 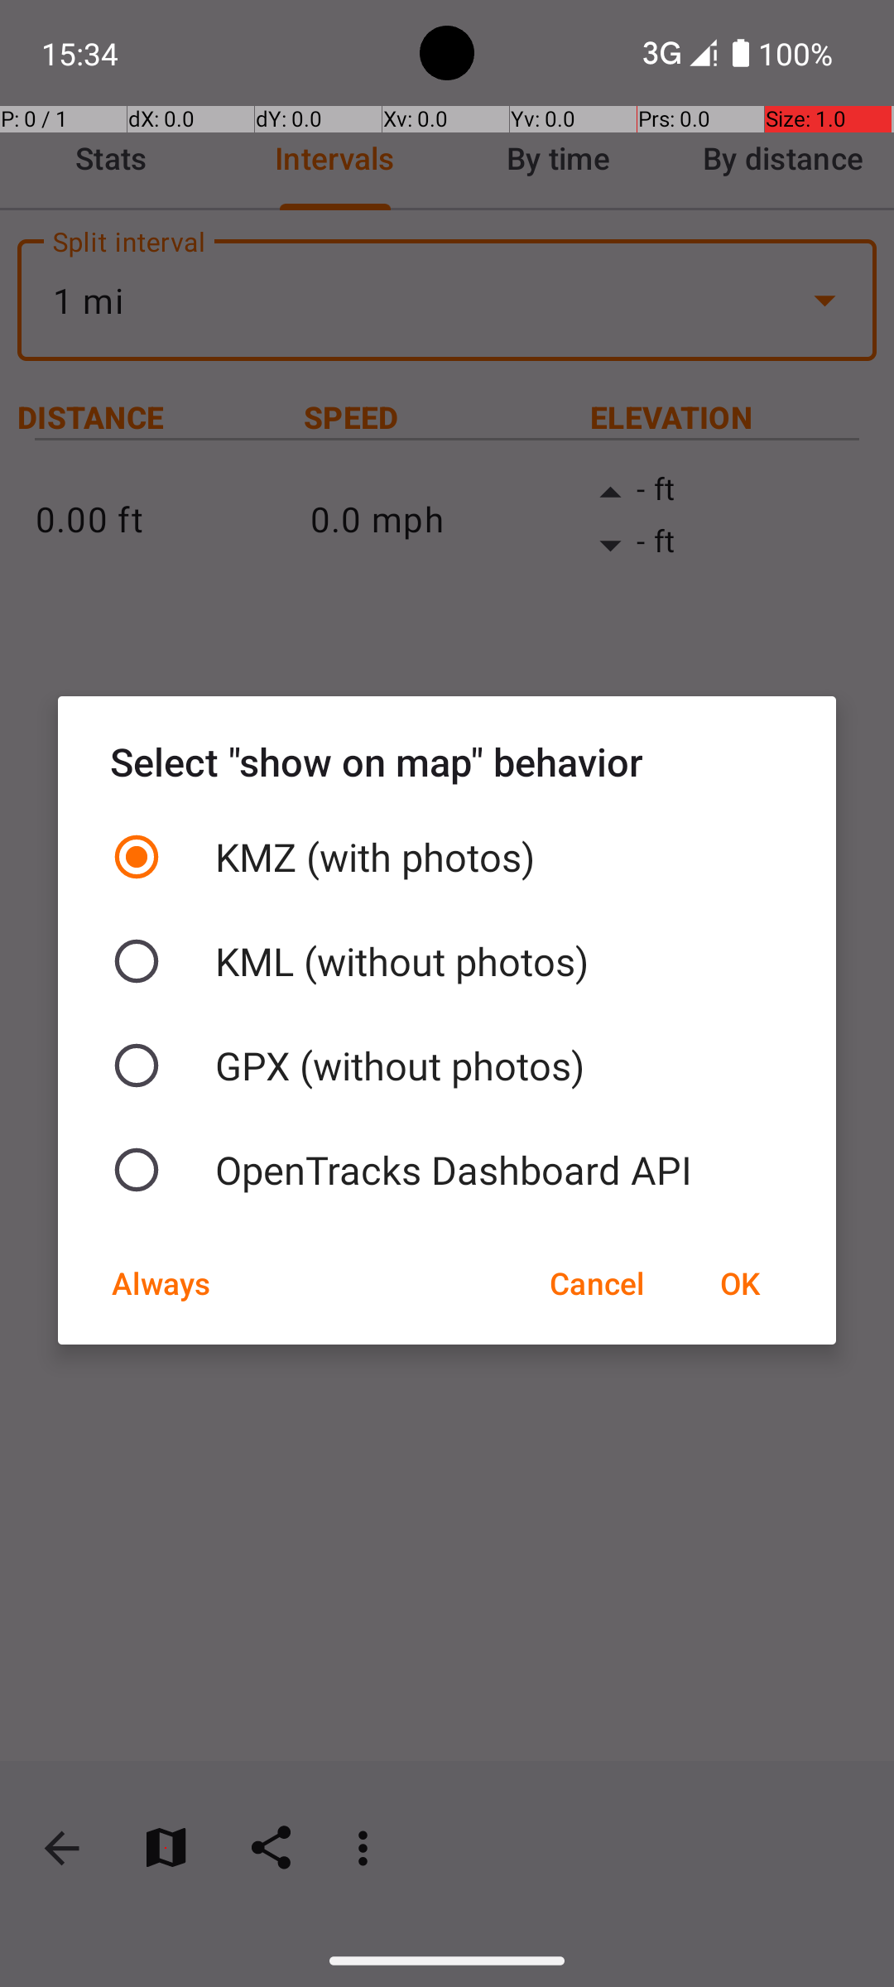 I want to click on OpenTracks Dashboard API, so click(x=447, y=1170).